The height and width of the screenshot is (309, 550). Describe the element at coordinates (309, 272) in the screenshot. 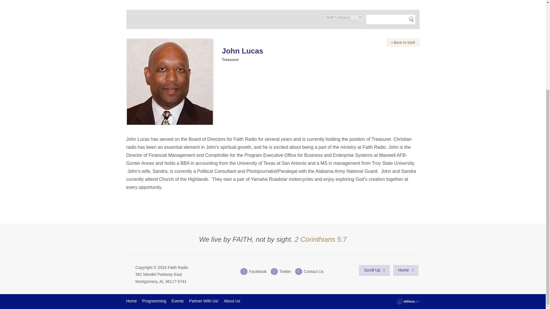

I see `Contact Us` at that location.